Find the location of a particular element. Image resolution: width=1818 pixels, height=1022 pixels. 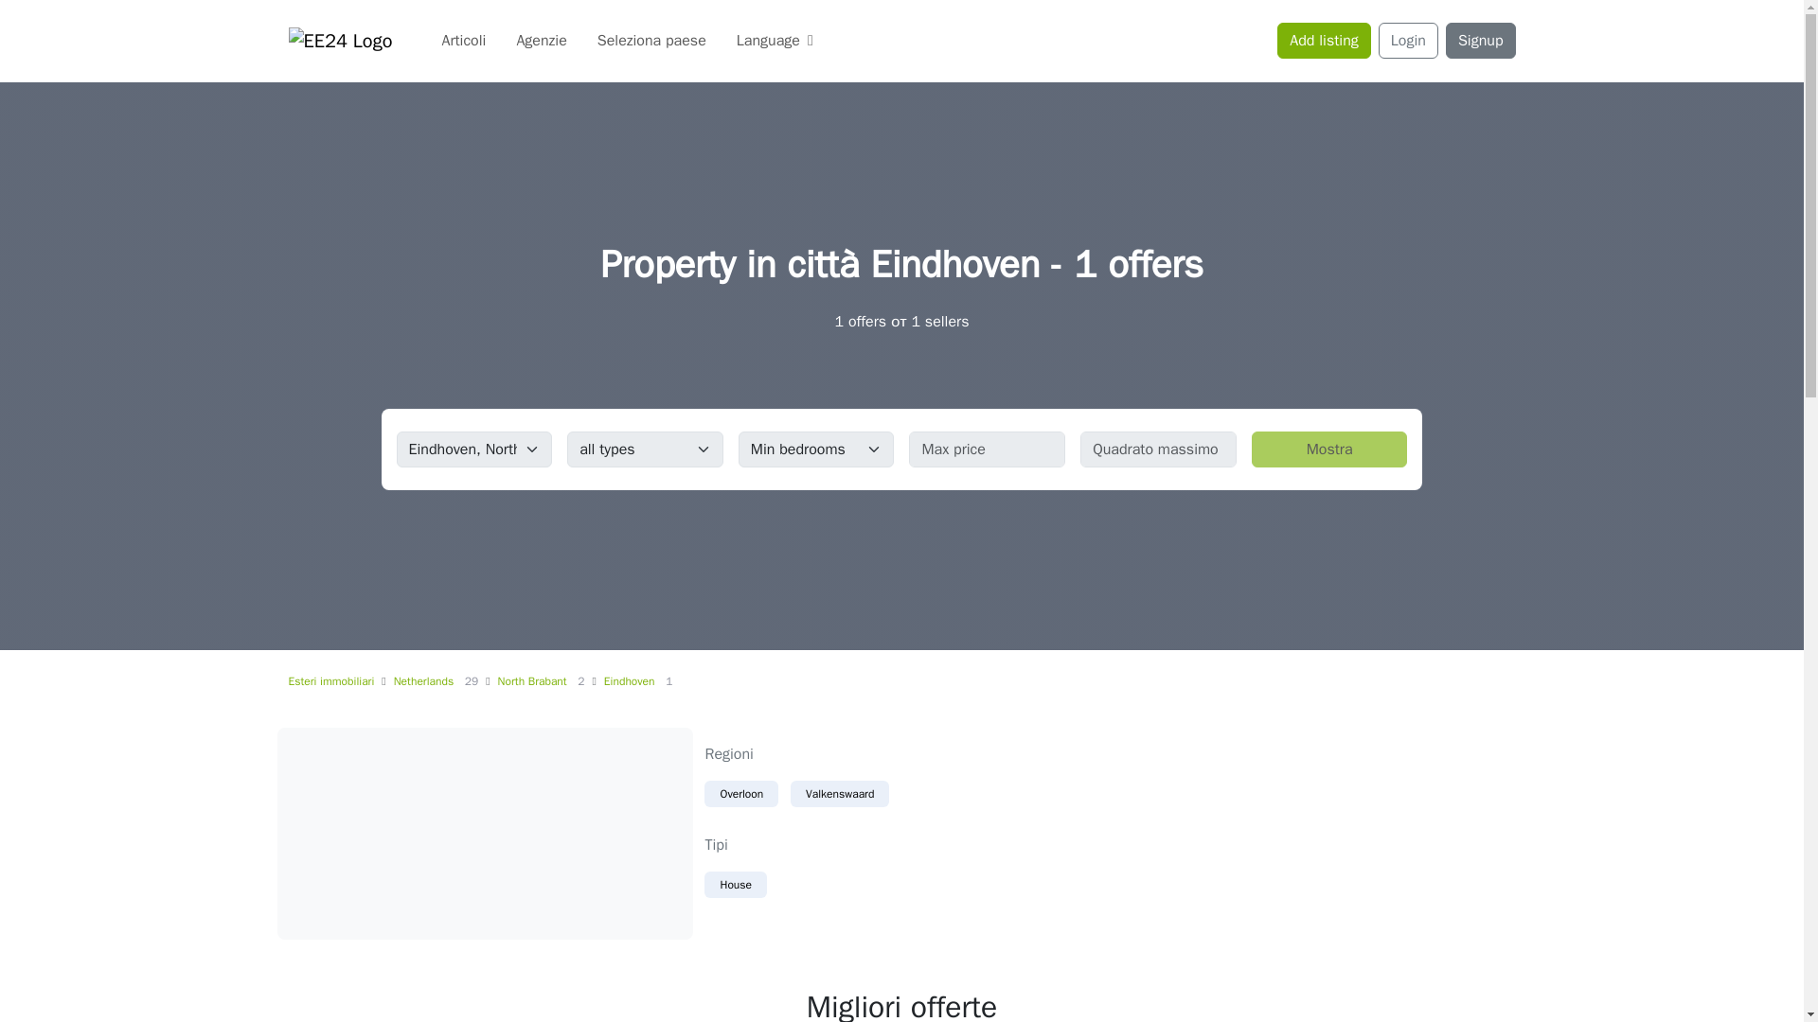

Minimo camere da letto is located at coordinates (816, 449).